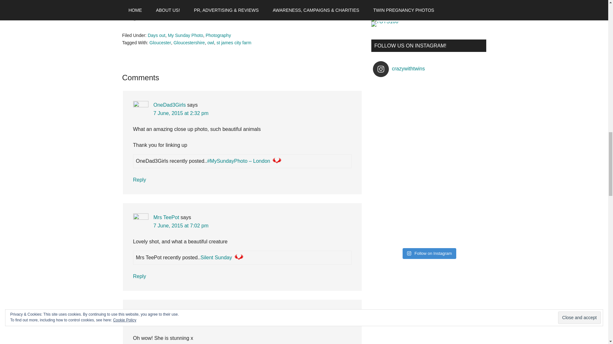 The height and width of the screenshot is (344, 613). Describe the element at coordinates (218, 35) in the screenshot. I see `Photography` at that location.